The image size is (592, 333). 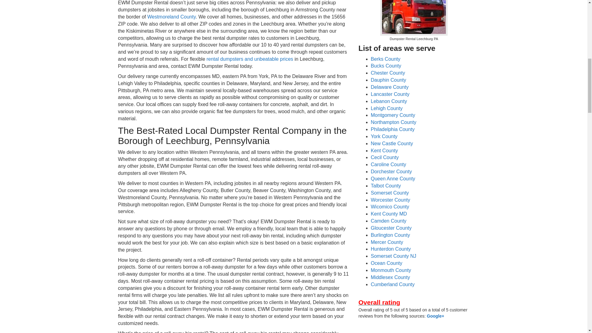 I want to click on Philadelphia County, so click(x=392, y=129).